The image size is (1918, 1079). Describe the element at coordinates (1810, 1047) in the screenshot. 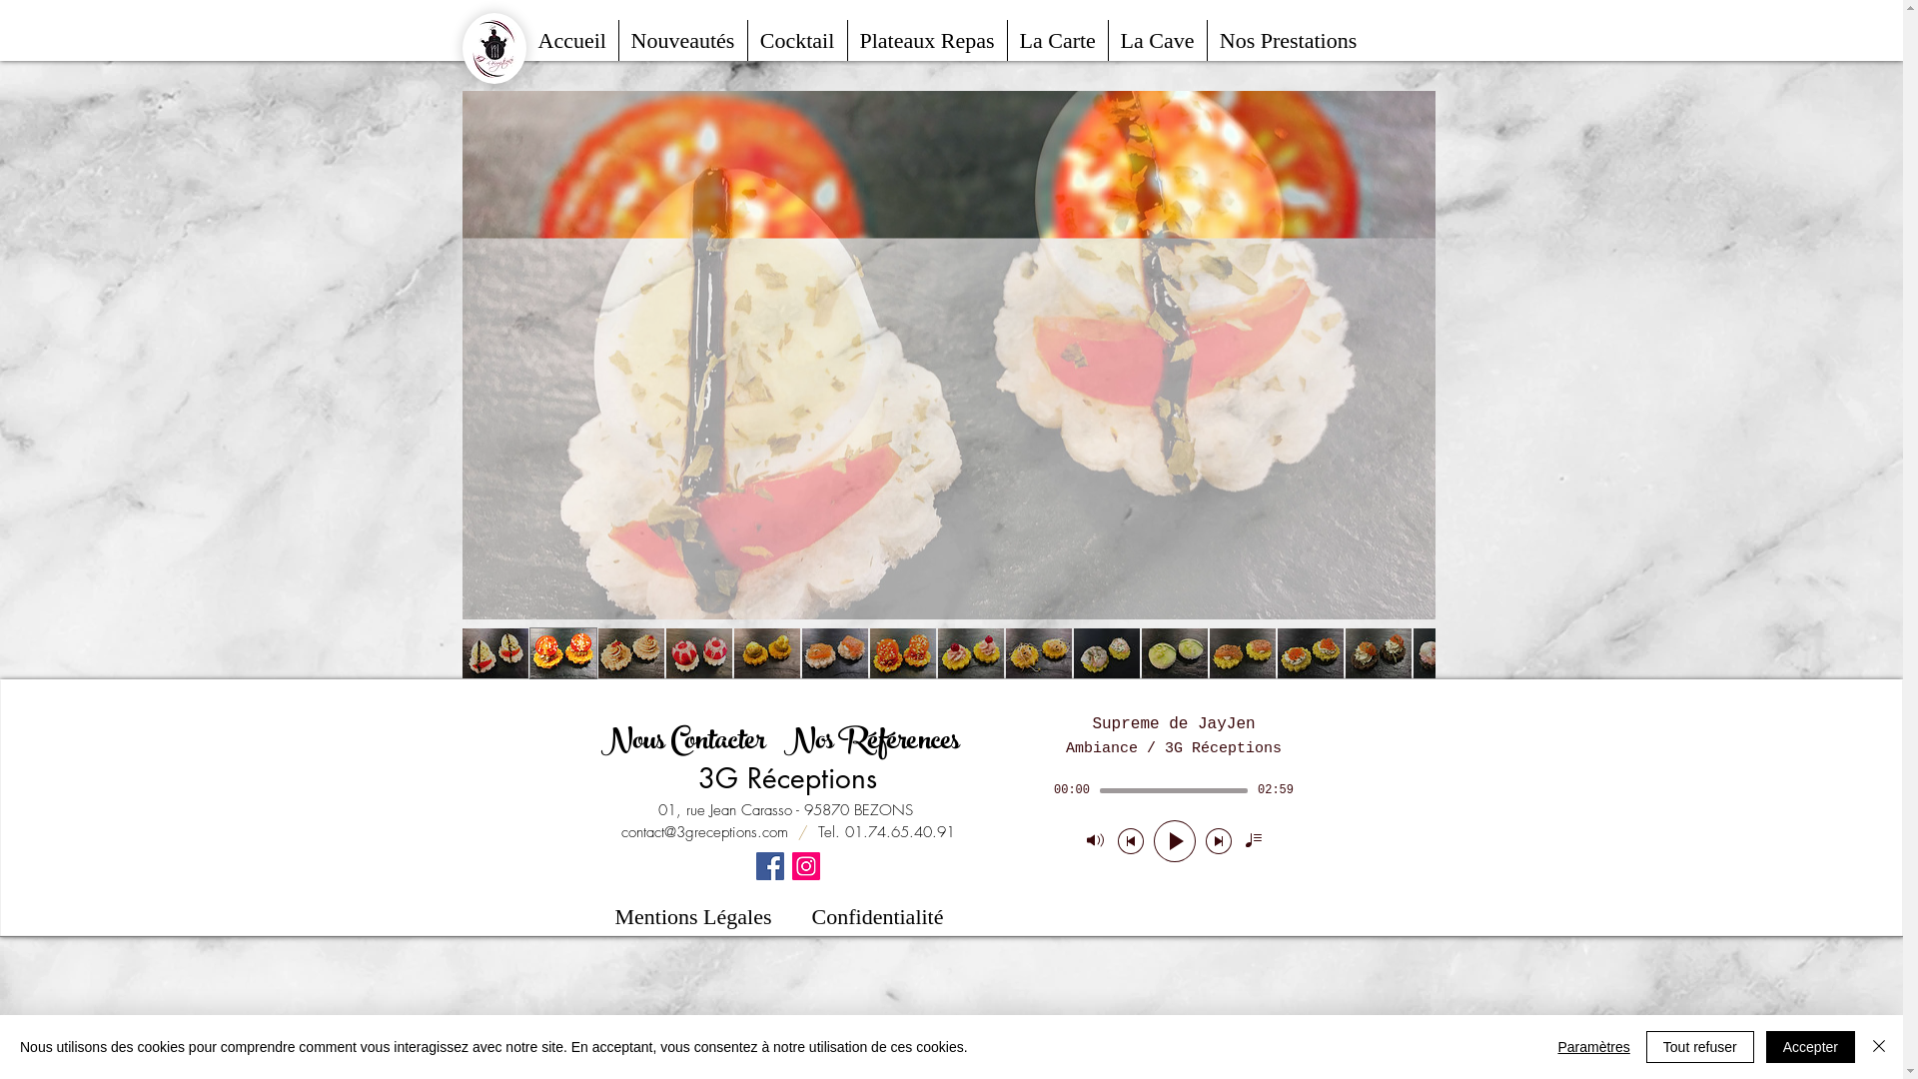

I see `Accepter` at that location.